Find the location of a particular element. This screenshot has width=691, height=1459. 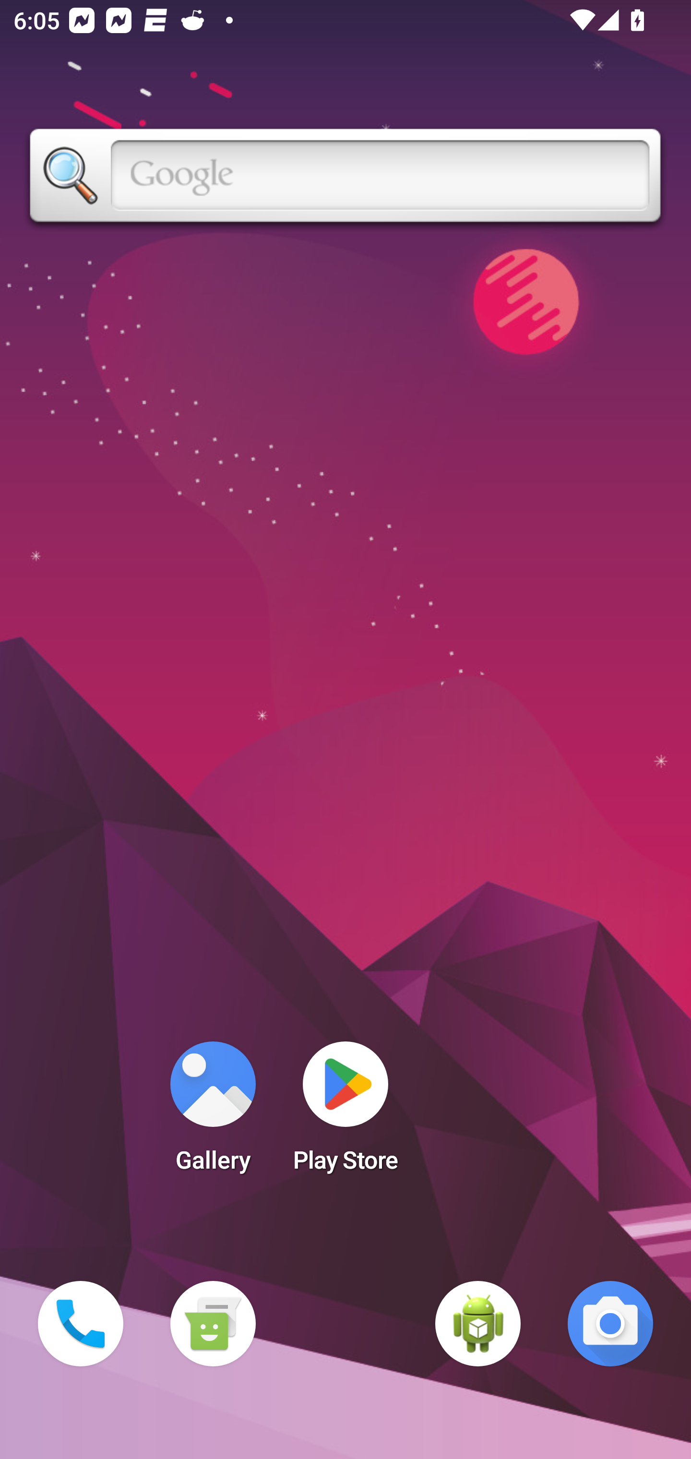

WebView Browser Tester is located at coordinates (478, 1324).